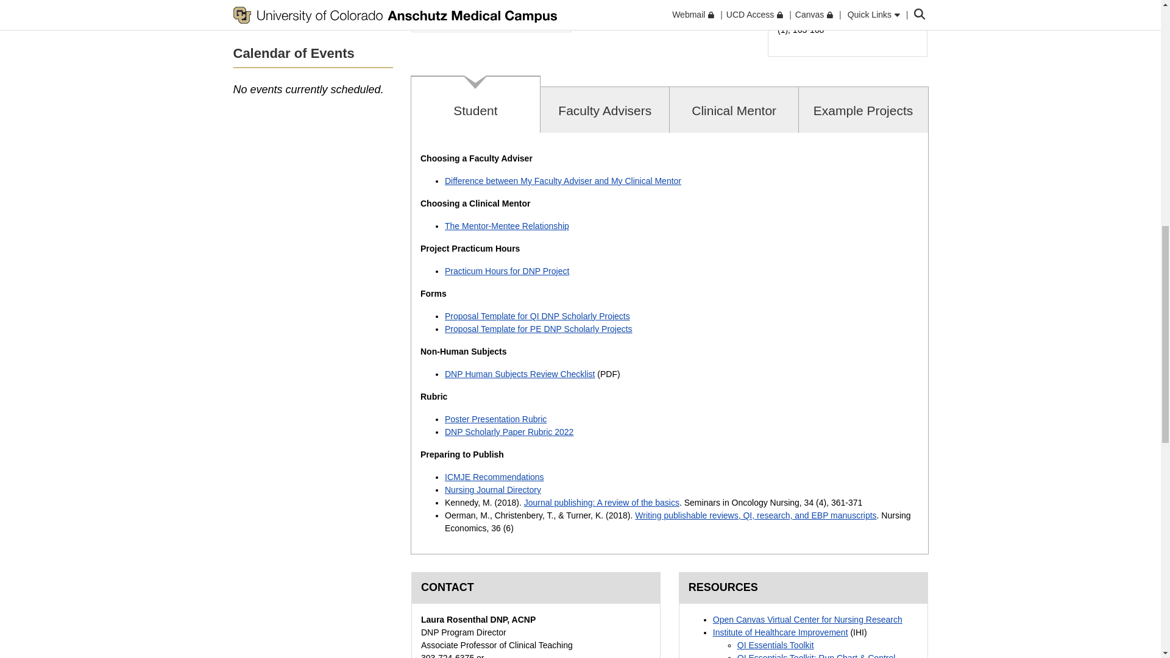  I want to click on Proposal Template for QI DNP Scholarly Projects, so click(537, 316).